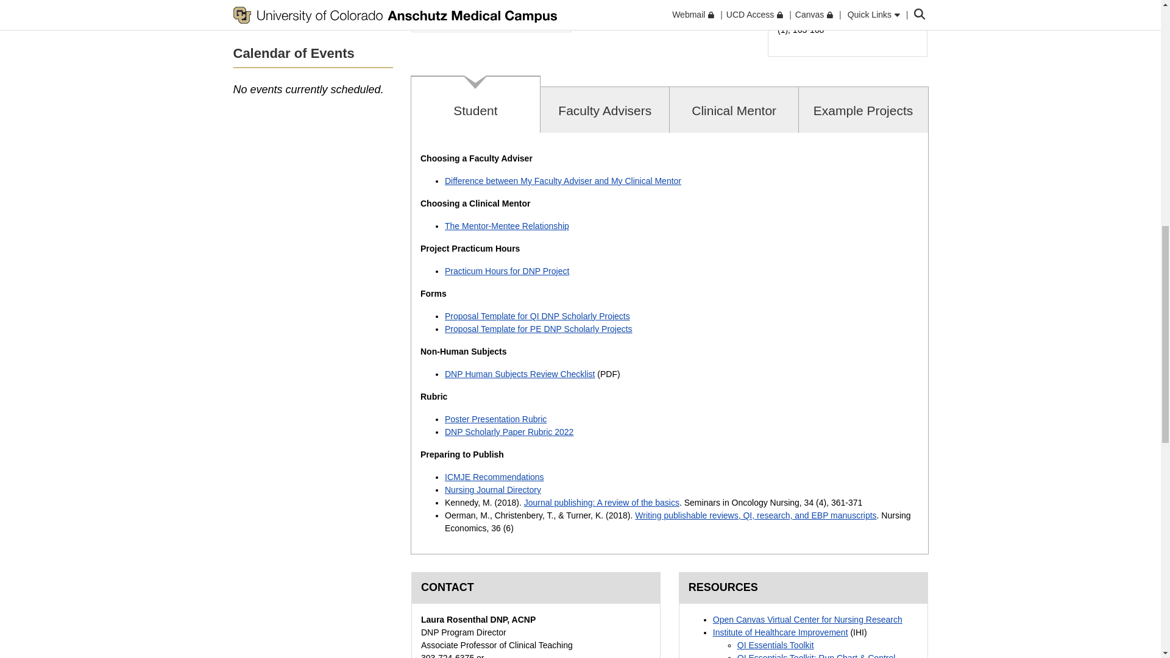  I want to click on Proposal Template for QI DNP Scholarly Projects, so click(537, 316).